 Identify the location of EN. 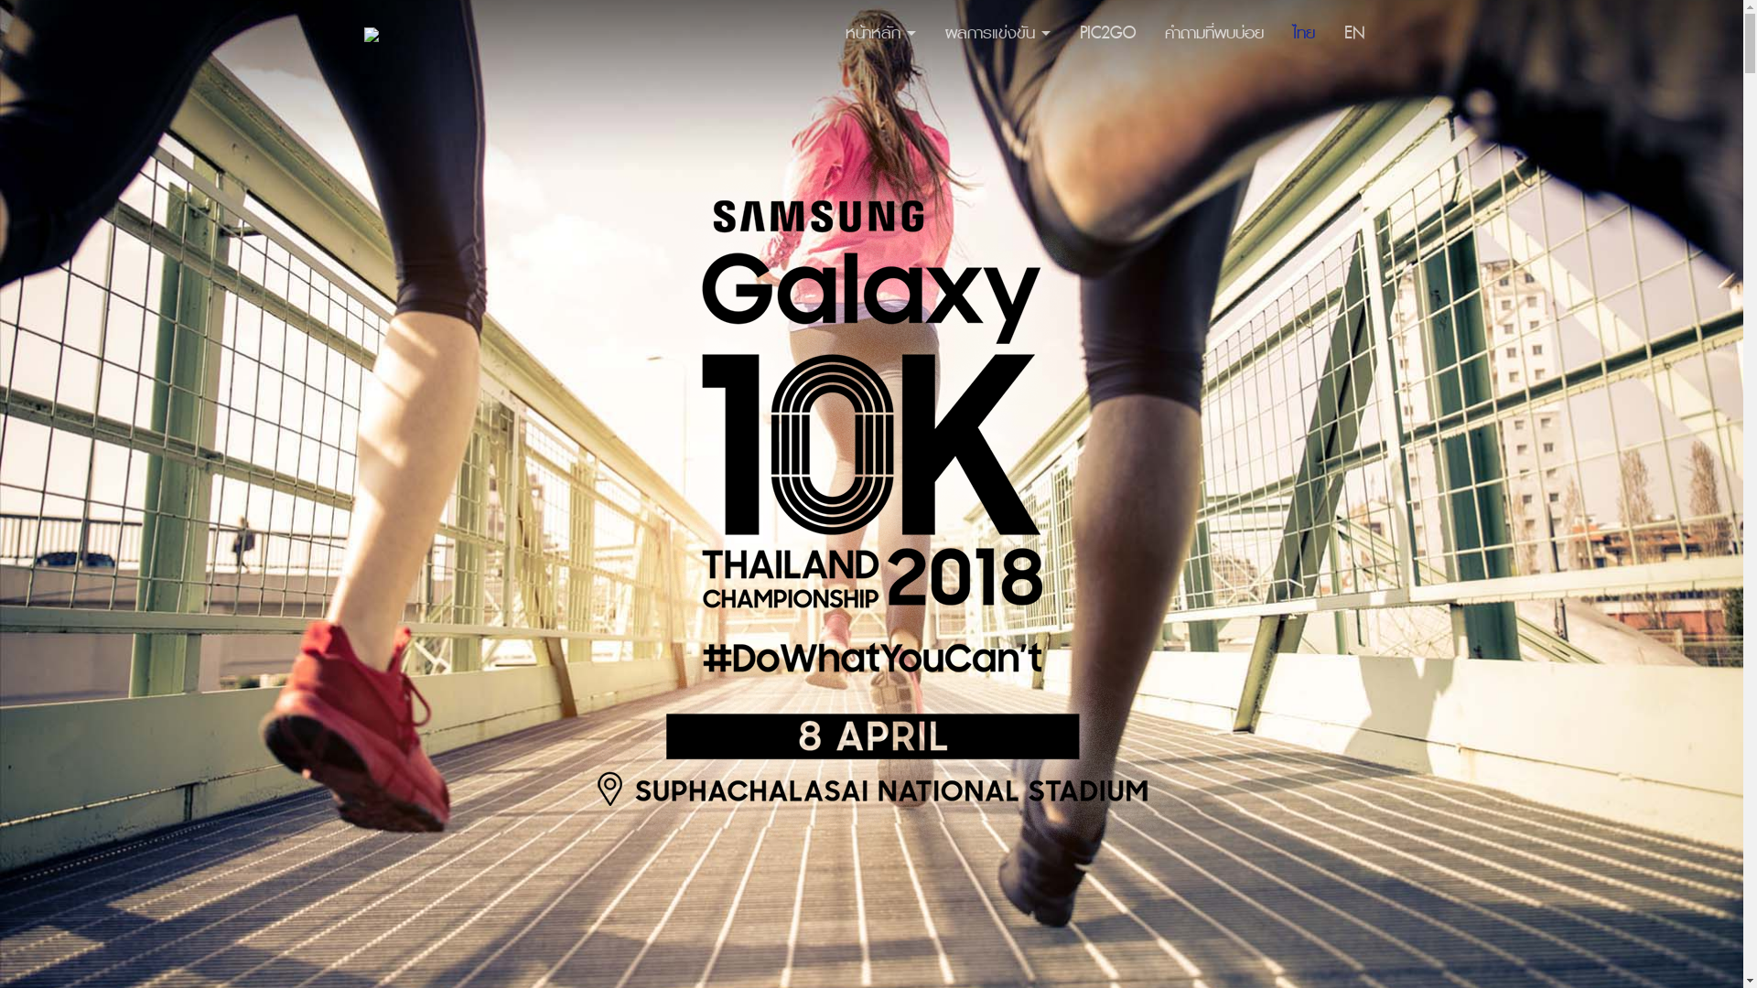
(1354, 32).